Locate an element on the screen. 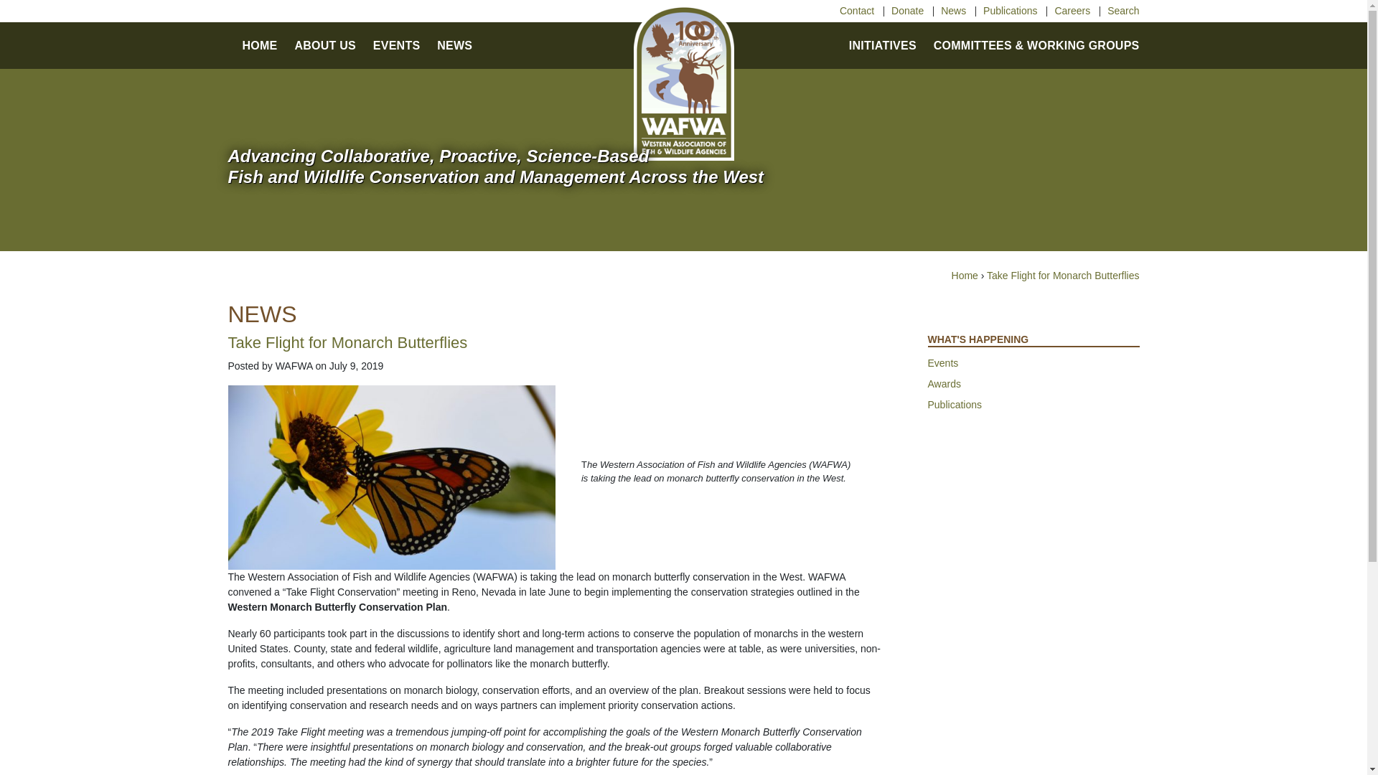 This screenshot has width=1378, height=775. NEWS is located at coordinates (454, 44).